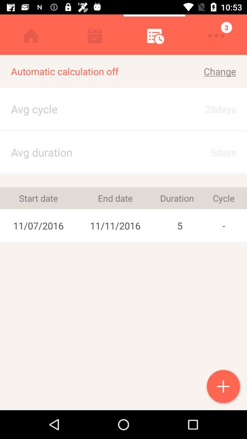 This screenshot has width=247, height=439. Describe the element at coordinates (223, 225) in the screenshot. I see `tap - icon` at that location.